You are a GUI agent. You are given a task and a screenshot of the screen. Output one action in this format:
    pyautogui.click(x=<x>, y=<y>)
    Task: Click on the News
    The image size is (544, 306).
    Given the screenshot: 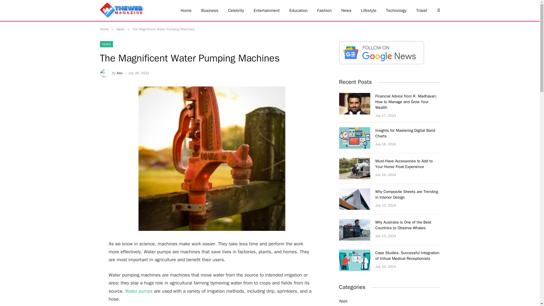 What is the action you would take?
    pyautogui.click(x=346, y=10)
    